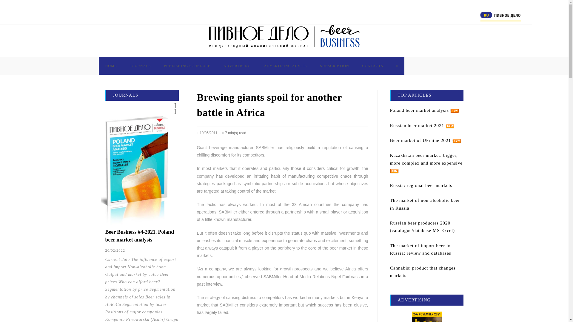 This screenshot has height=322, width=573. I want to click on Next, so click(175, 112).